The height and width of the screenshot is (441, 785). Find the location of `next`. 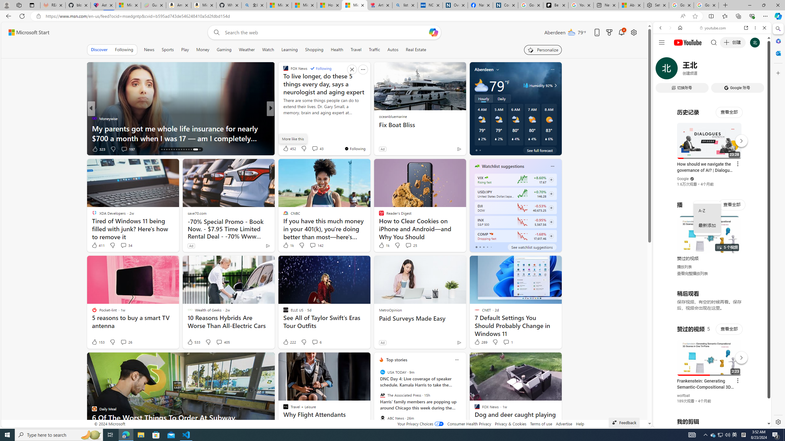

next is located at coordinates (463, 399).